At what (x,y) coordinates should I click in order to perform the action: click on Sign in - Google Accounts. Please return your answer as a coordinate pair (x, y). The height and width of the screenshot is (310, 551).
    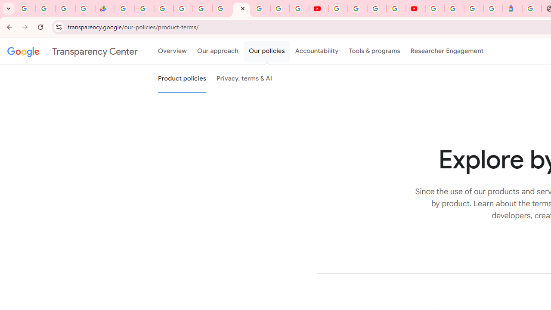
    Looking at the image, I should click on (454, 9).